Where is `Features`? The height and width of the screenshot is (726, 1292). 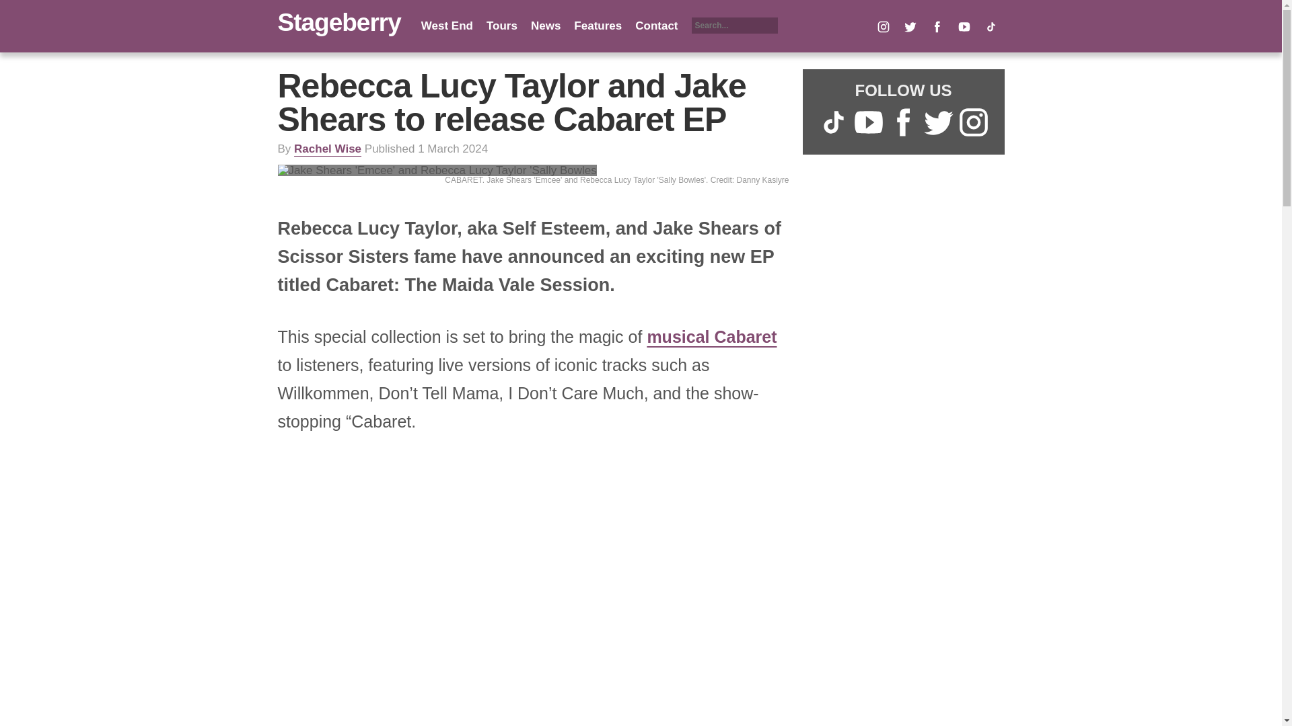 Features is located at coordinates (598, 26).